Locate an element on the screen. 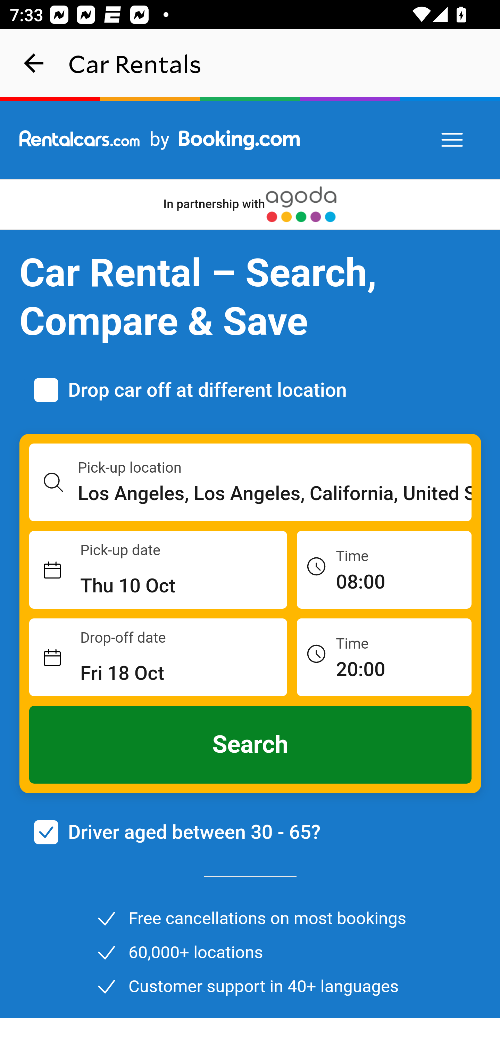 The width and height of the screenshot is (500, 1055). Menu is located at coordinates (453, 140).